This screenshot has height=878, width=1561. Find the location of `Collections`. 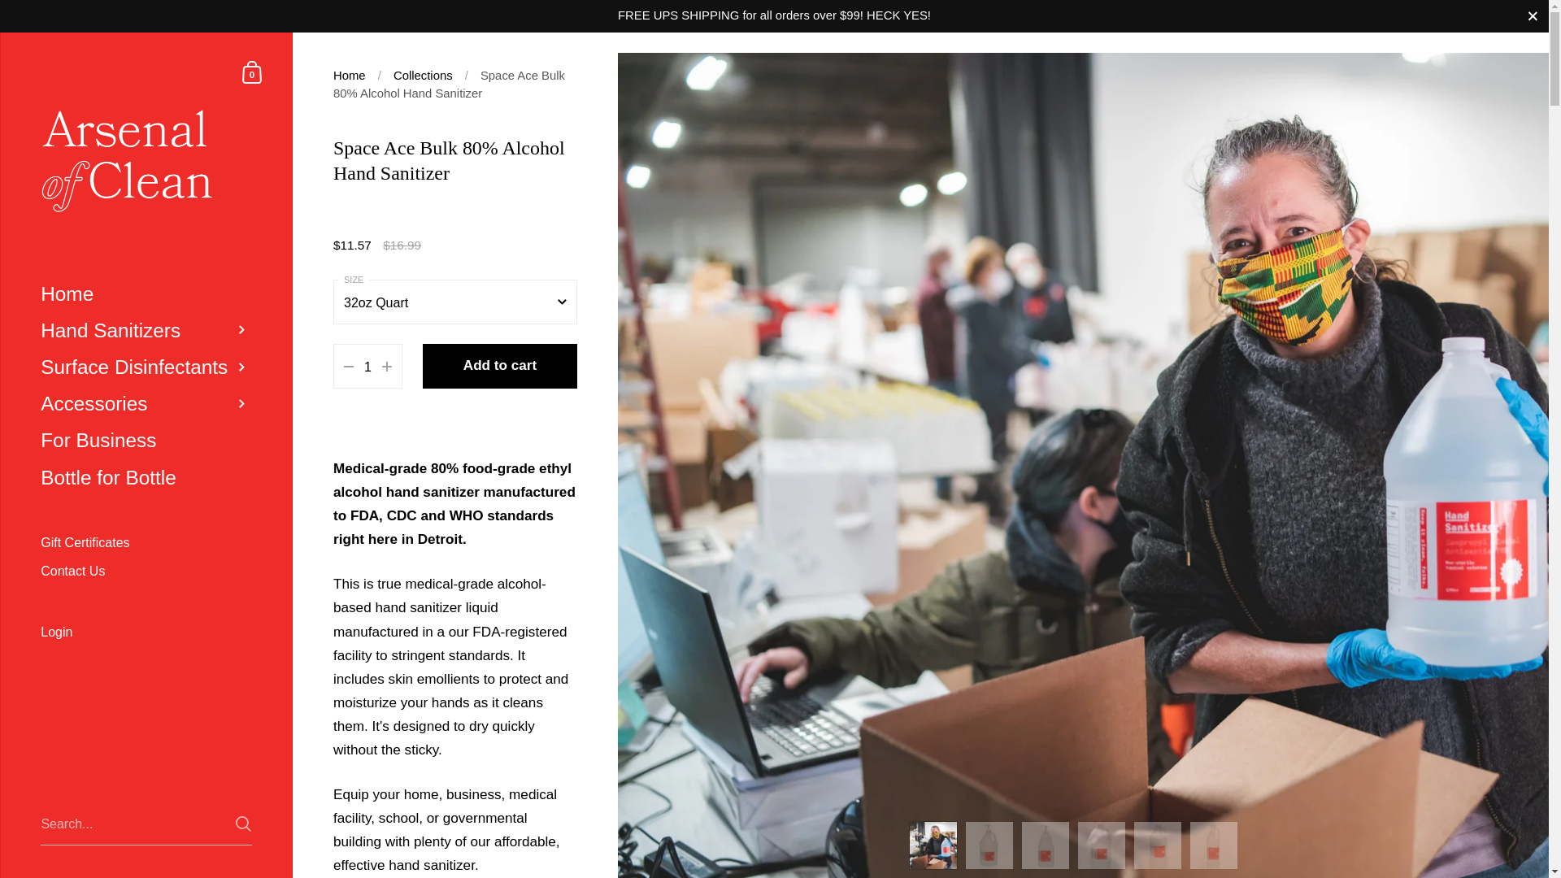

Collections is located at coordinates (423, 76).